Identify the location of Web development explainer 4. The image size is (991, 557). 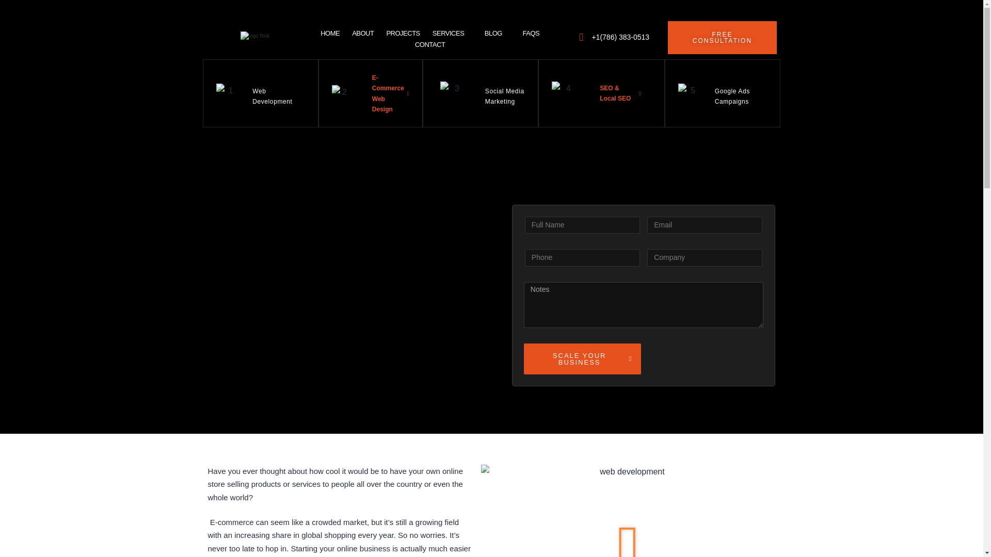
(452, 93).